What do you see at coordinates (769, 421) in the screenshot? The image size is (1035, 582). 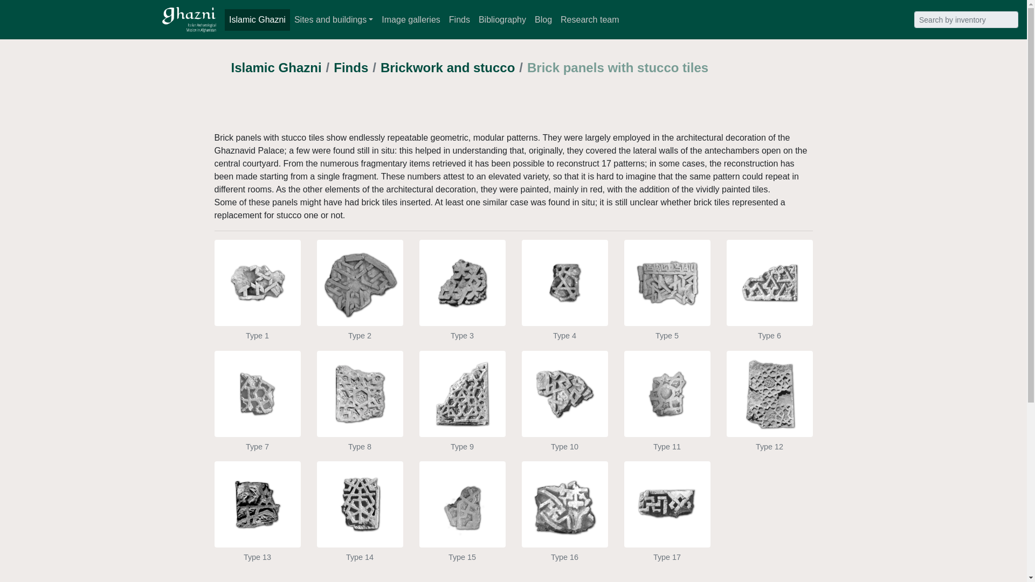 I see `Type 12` at bounding box center [769, 421].